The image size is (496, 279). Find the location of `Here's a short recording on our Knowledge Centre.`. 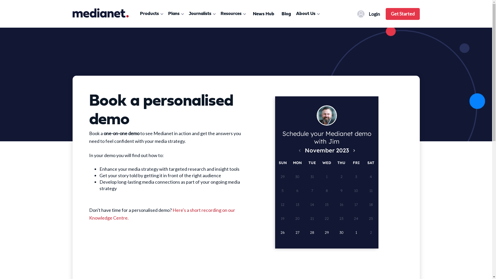

Here's a short recording on our Knowledge Centre. is located at coordinates (162, 214).